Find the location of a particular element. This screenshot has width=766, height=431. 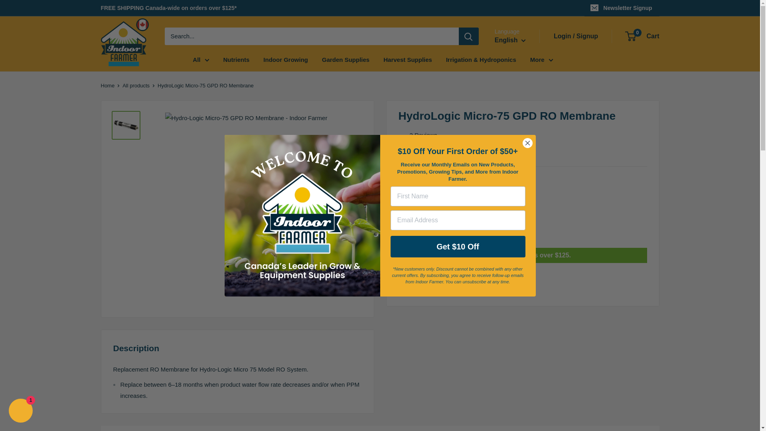

Increase quantity by 1 is located at coordinates (480, 227).